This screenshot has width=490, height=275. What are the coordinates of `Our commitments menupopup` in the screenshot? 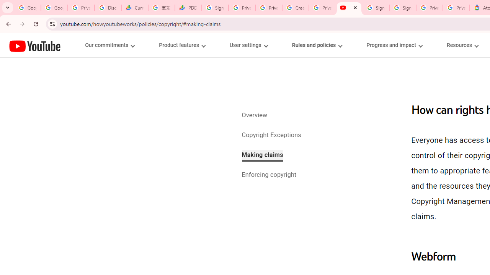 It's located at (109, 45).